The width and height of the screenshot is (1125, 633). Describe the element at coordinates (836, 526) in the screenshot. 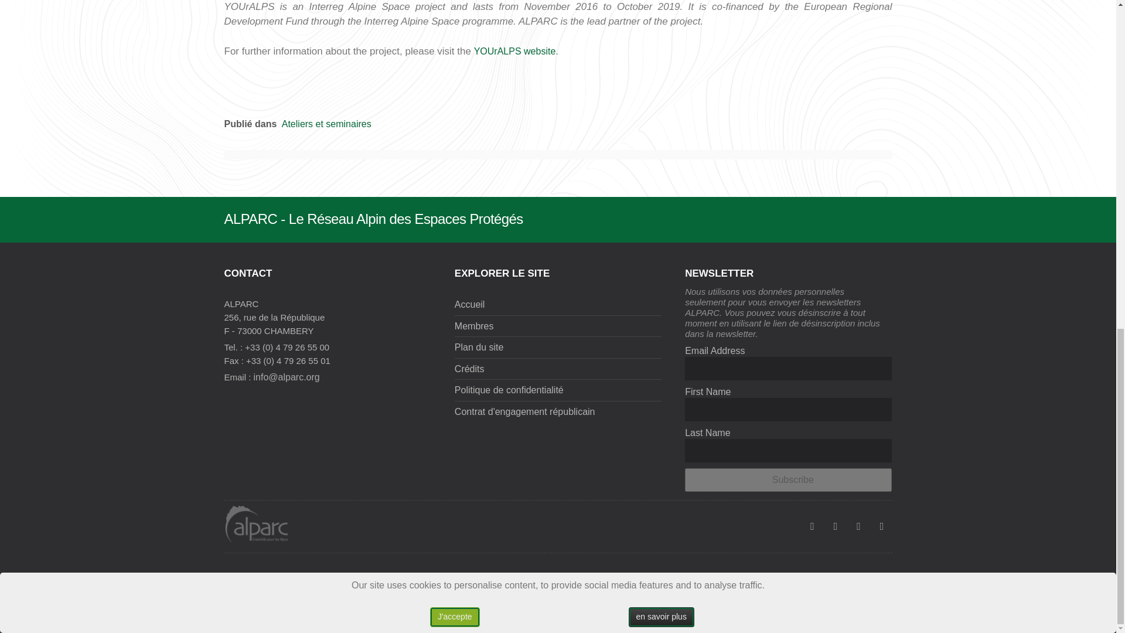

I see `Youtube` at that location.